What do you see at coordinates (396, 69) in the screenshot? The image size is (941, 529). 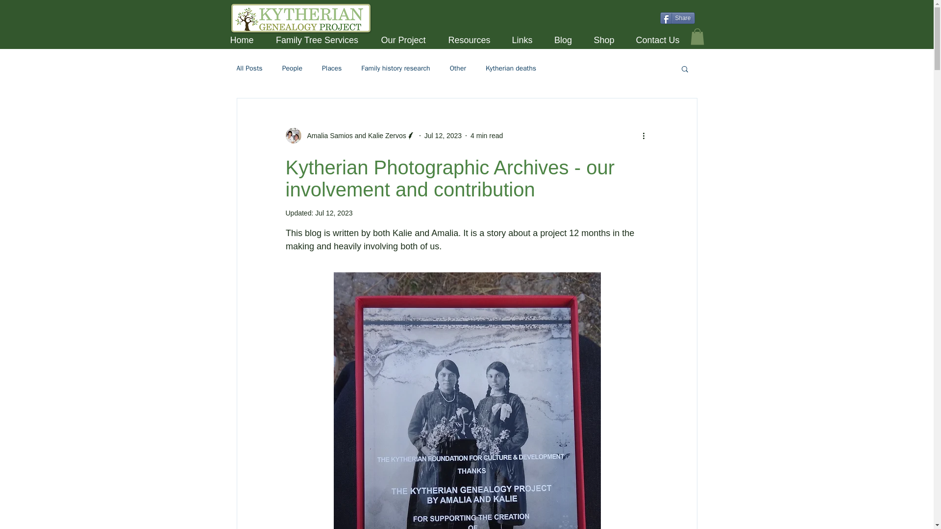 I see `Family history research` at bounding box center [396, 69].